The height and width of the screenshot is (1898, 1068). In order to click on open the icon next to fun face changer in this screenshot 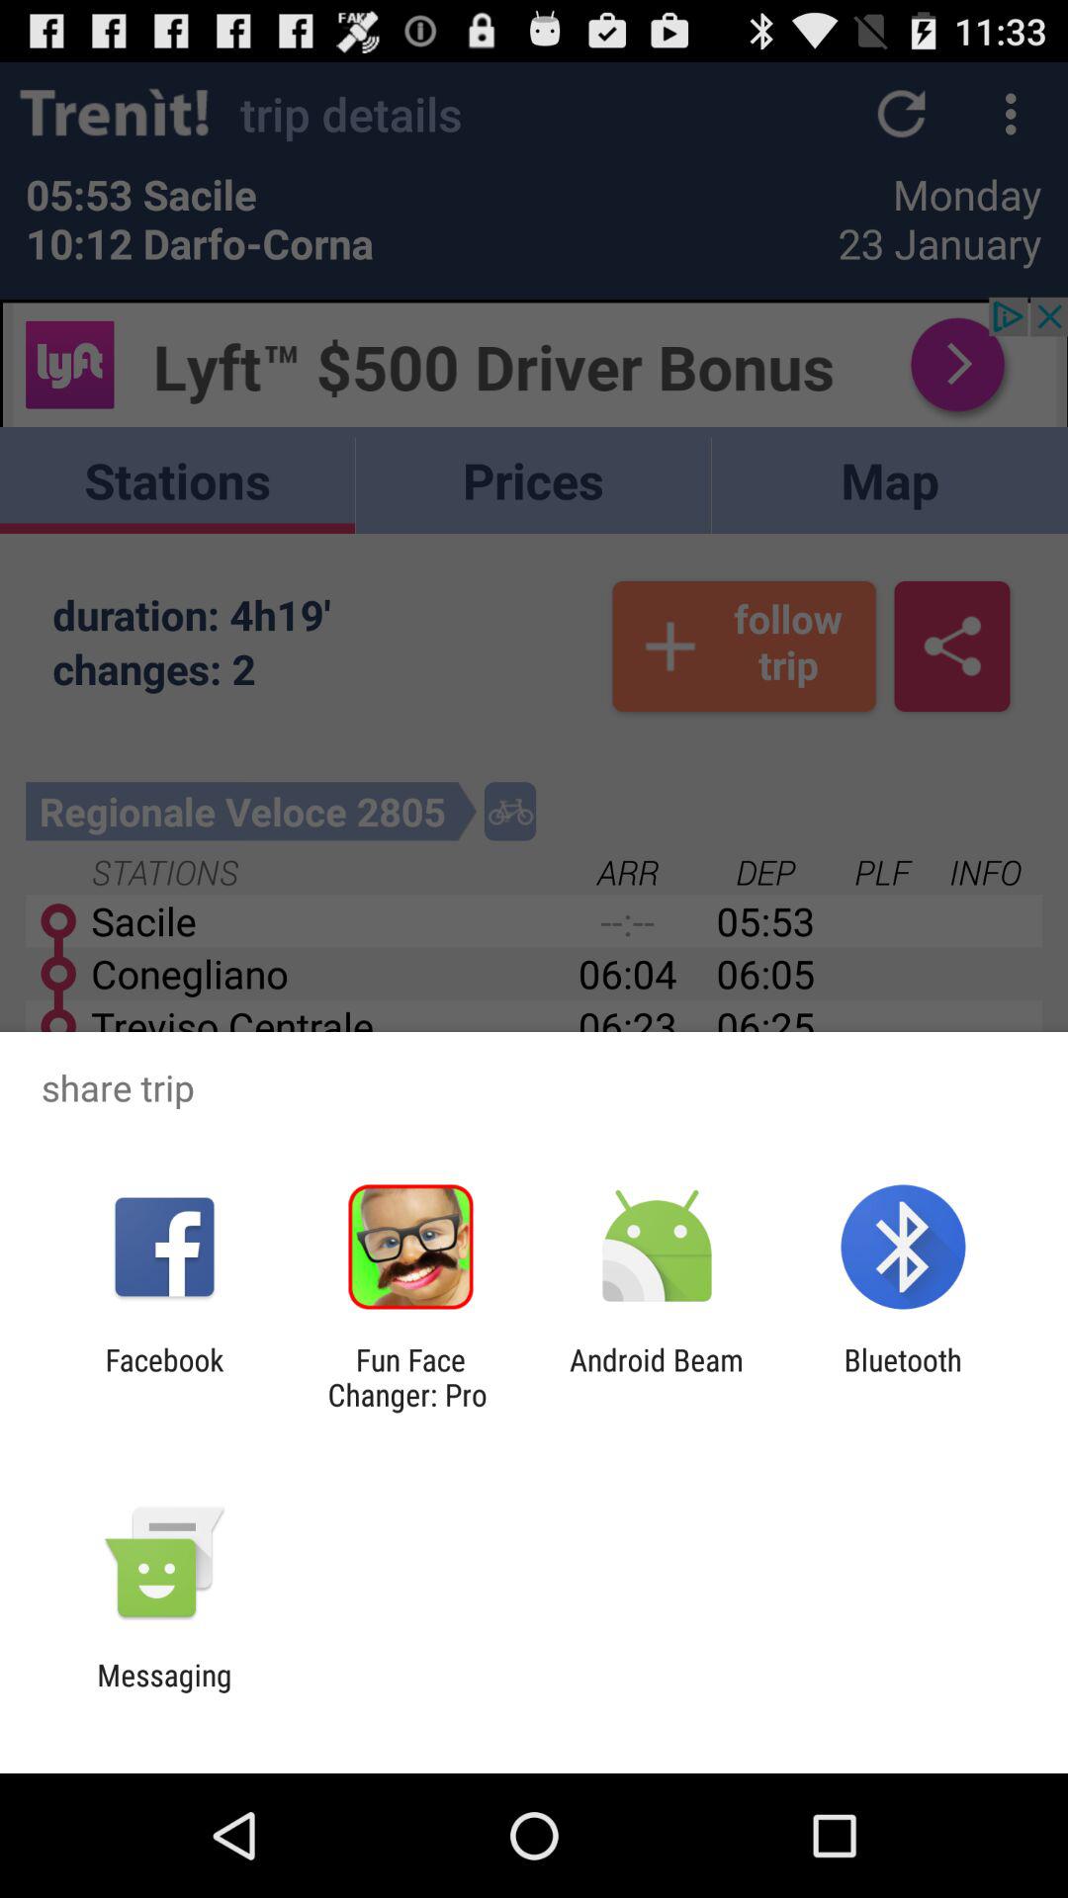, I will do `click(164, 1377)`.